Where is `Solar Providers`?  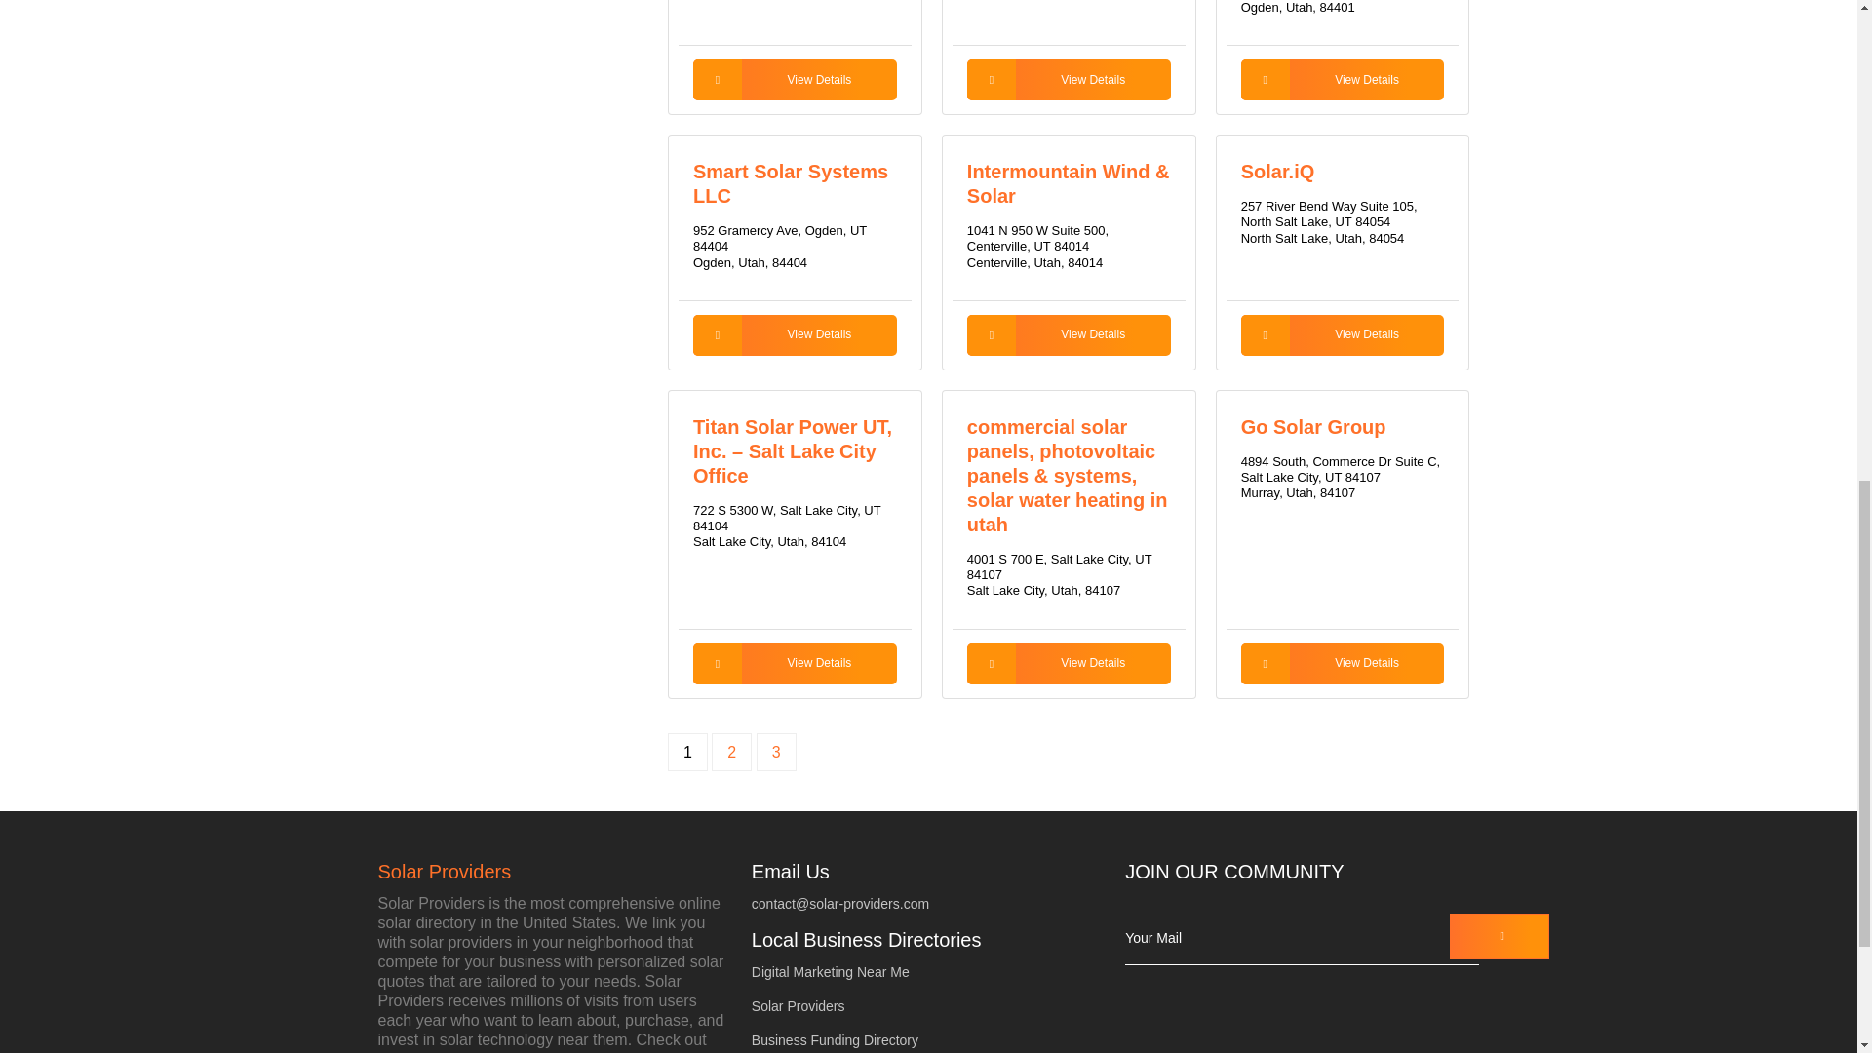
Solar Providers is located at coordinates (799, 1006).